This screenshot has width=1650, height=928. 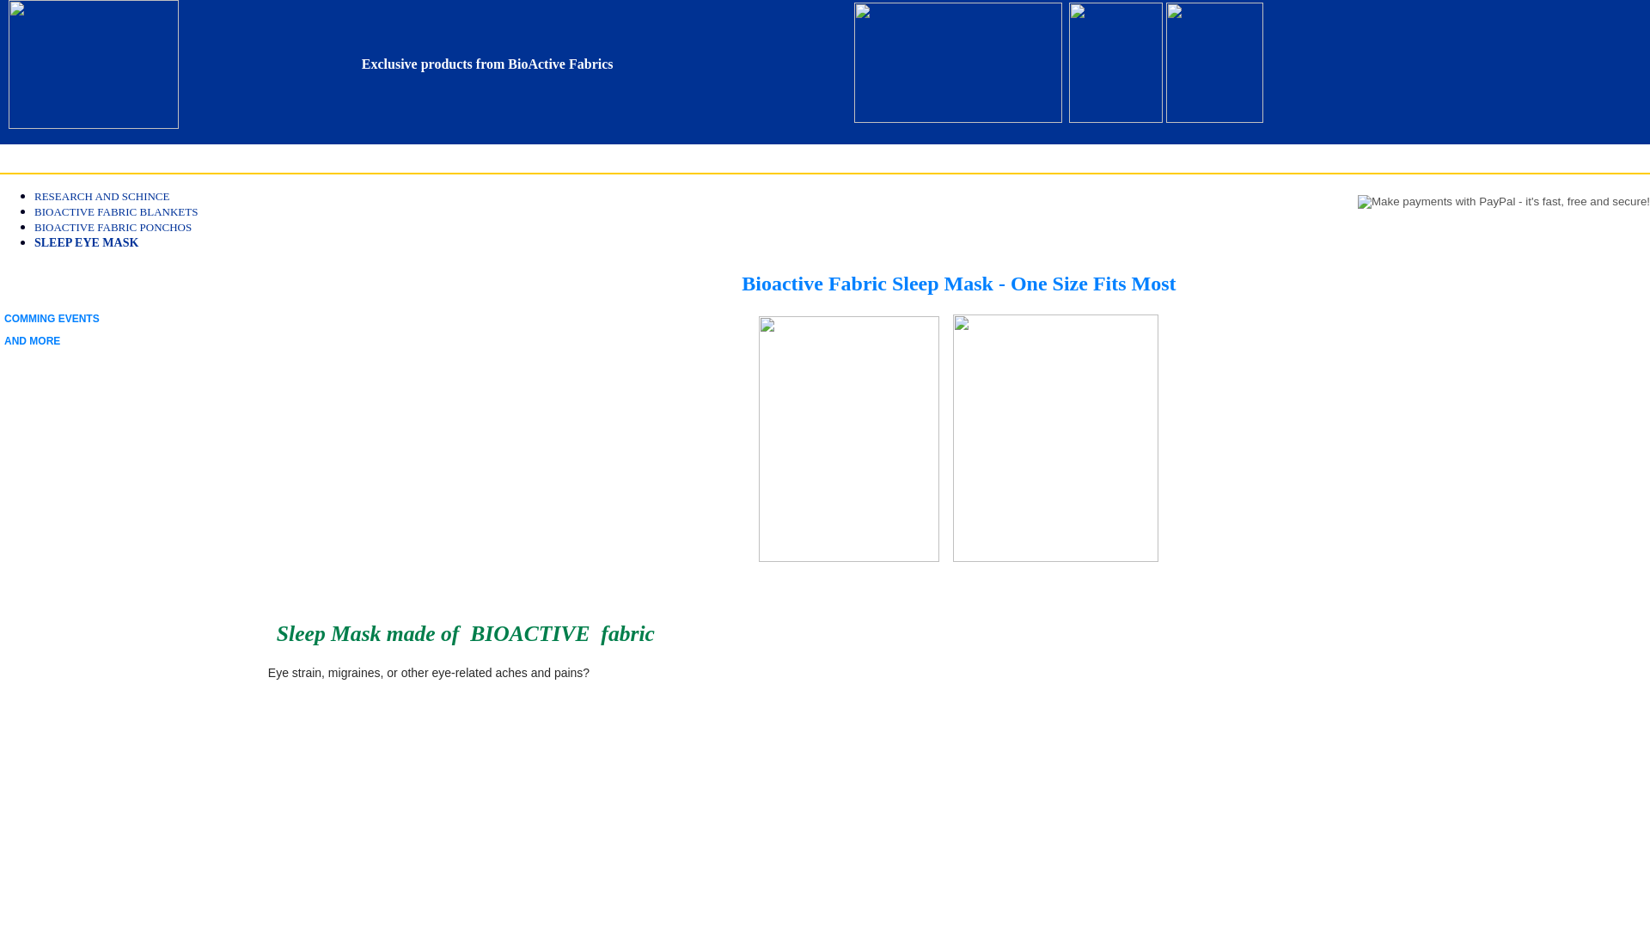 What do you see at coordinates (274, 160) in the screenshot?
I see `MANDALA DOT ART` at bounding box center [274, 160].